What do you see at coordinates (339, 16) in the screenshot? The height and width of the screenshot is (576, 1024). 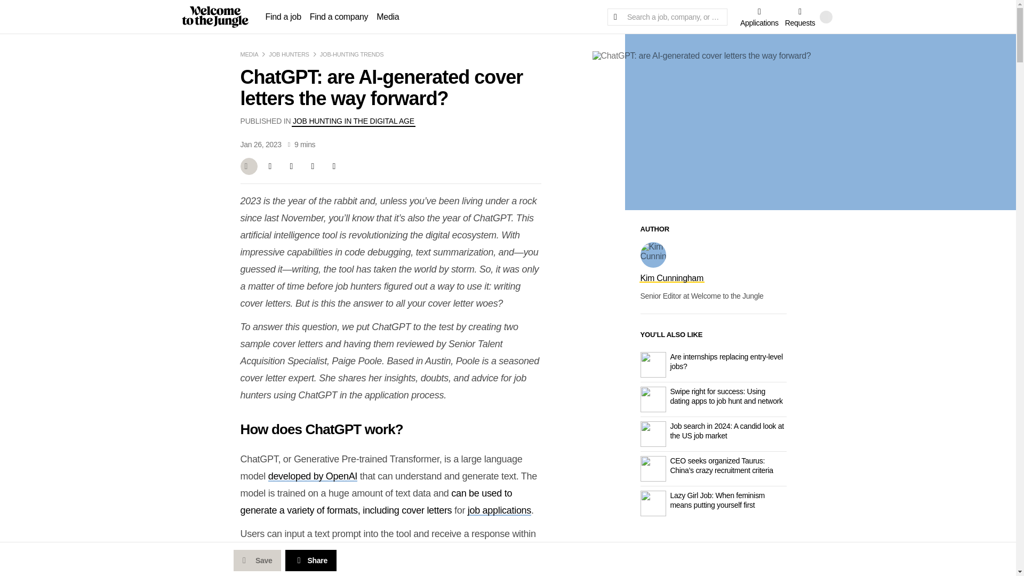 I see `Find a company` at bounding box center [339, 16].